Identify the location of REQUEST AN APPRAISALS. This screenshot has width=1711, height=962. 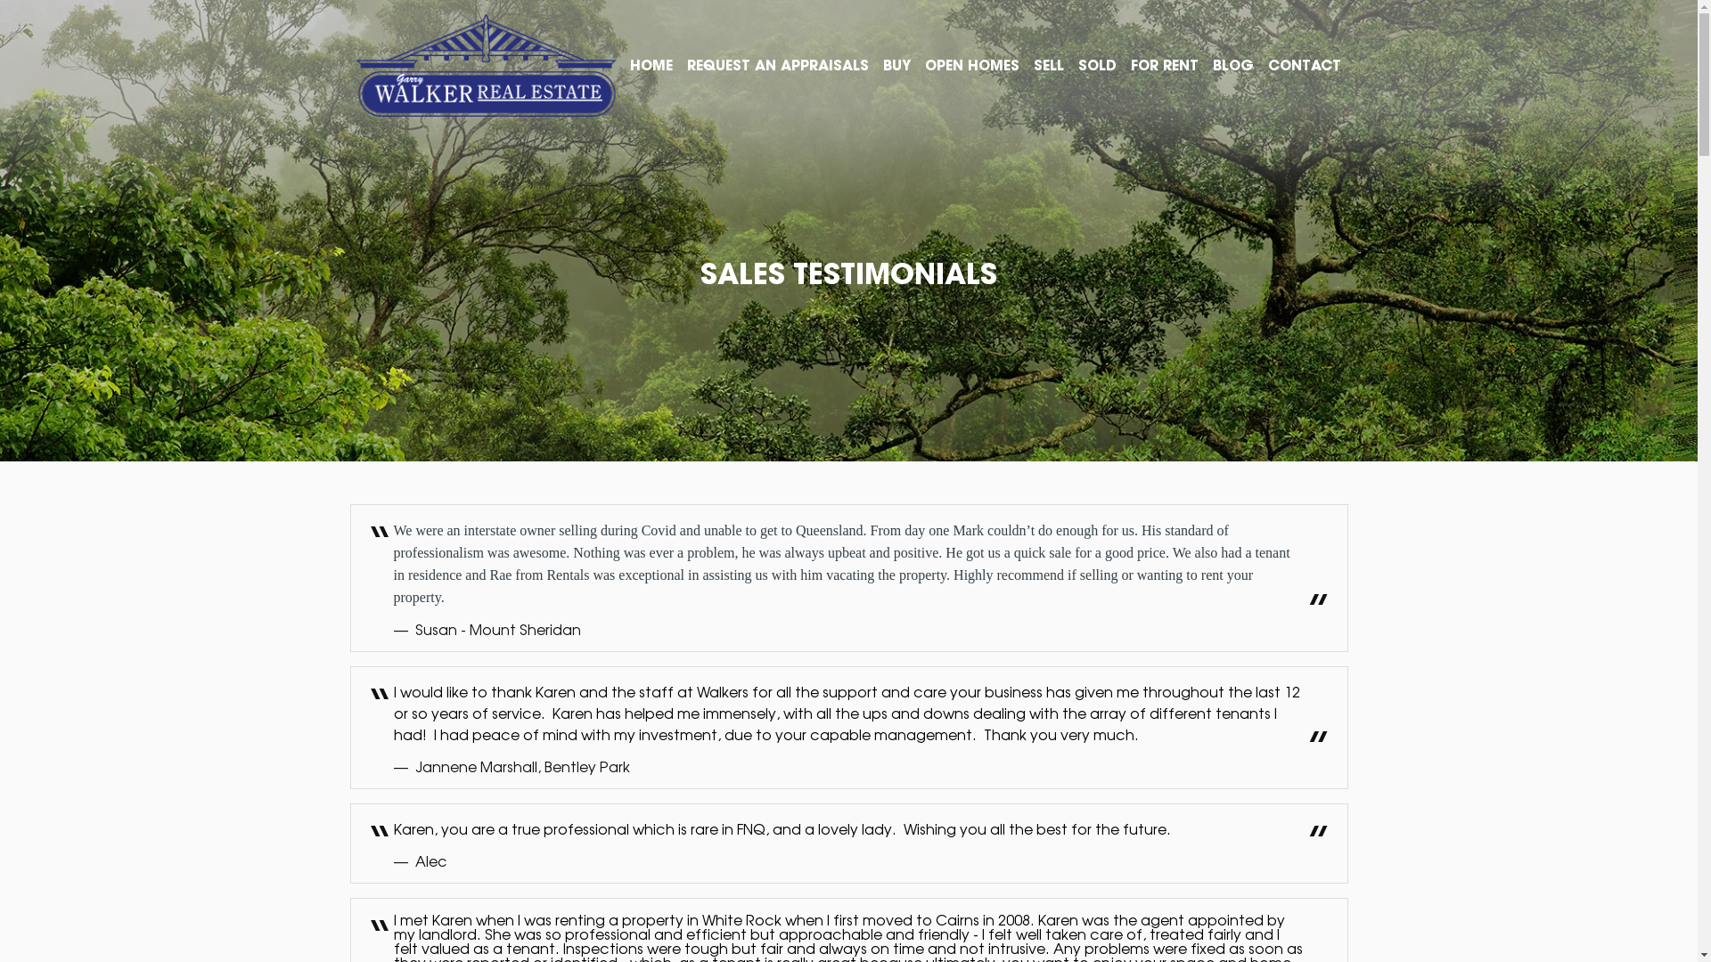
(777, 65).